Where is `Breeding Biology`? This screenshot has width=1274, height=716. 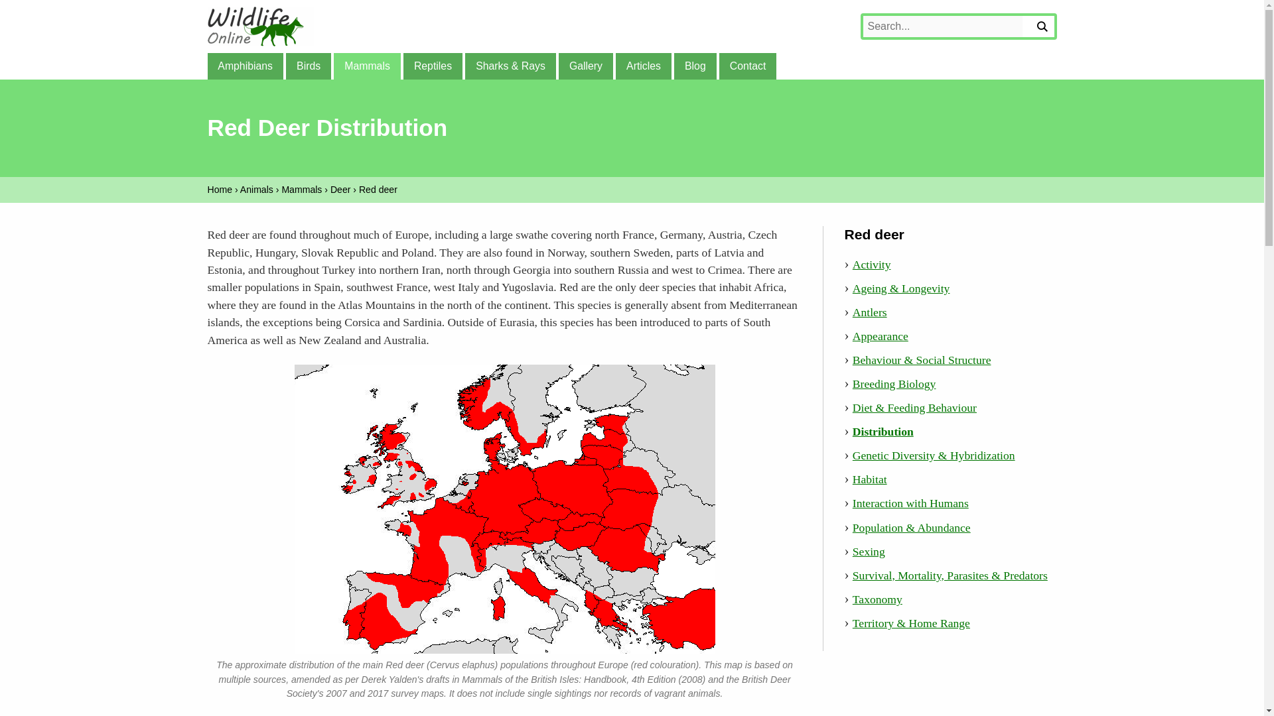 Breeding Biology is located at coordinates (894, 383).